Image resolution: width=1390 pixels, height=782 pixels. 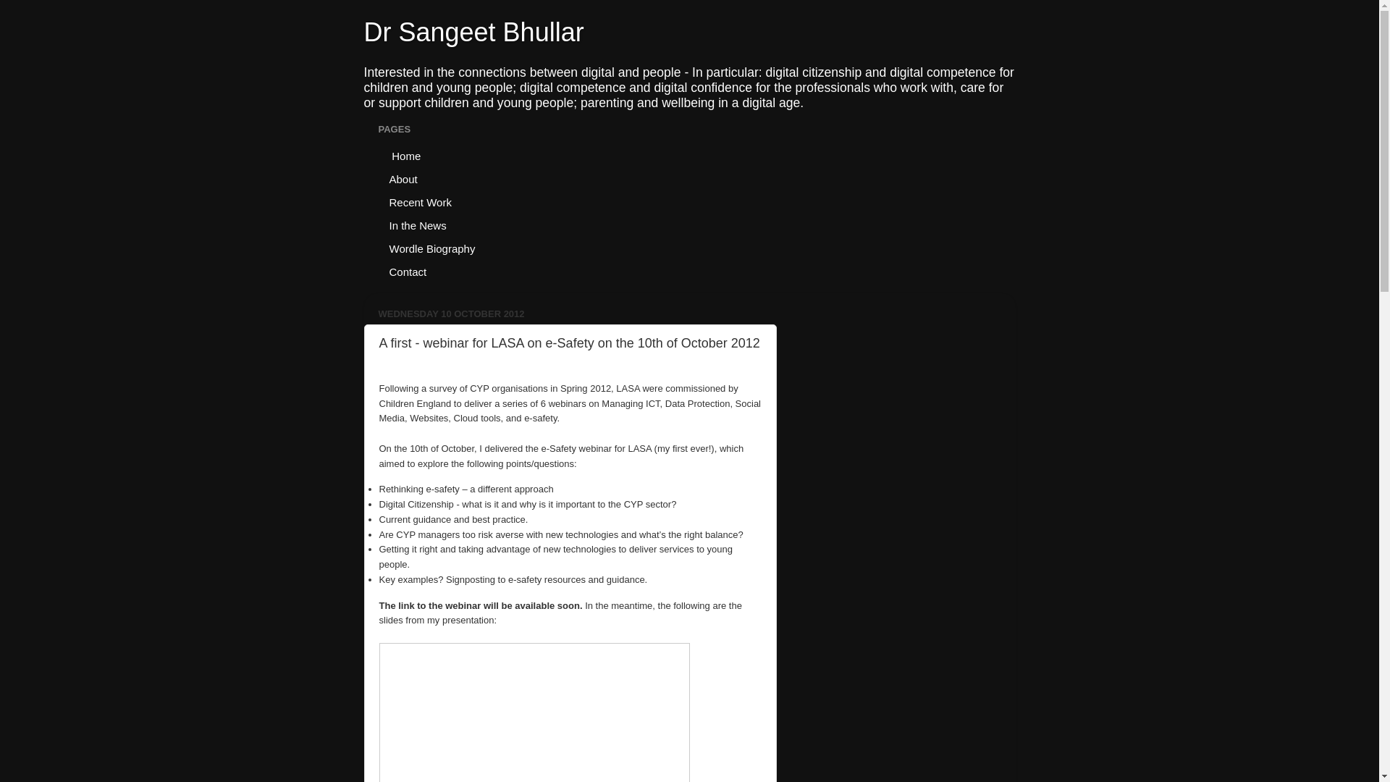 I want to click on Contact, so click(x=408, y=271).